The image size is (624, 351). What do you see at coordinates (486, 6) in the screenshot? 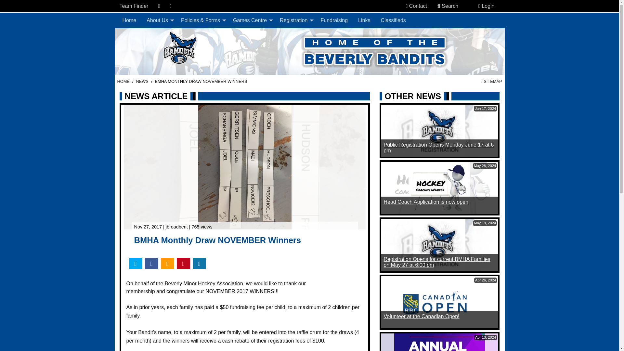
I see ` Login` at bounding box center [486, 6].